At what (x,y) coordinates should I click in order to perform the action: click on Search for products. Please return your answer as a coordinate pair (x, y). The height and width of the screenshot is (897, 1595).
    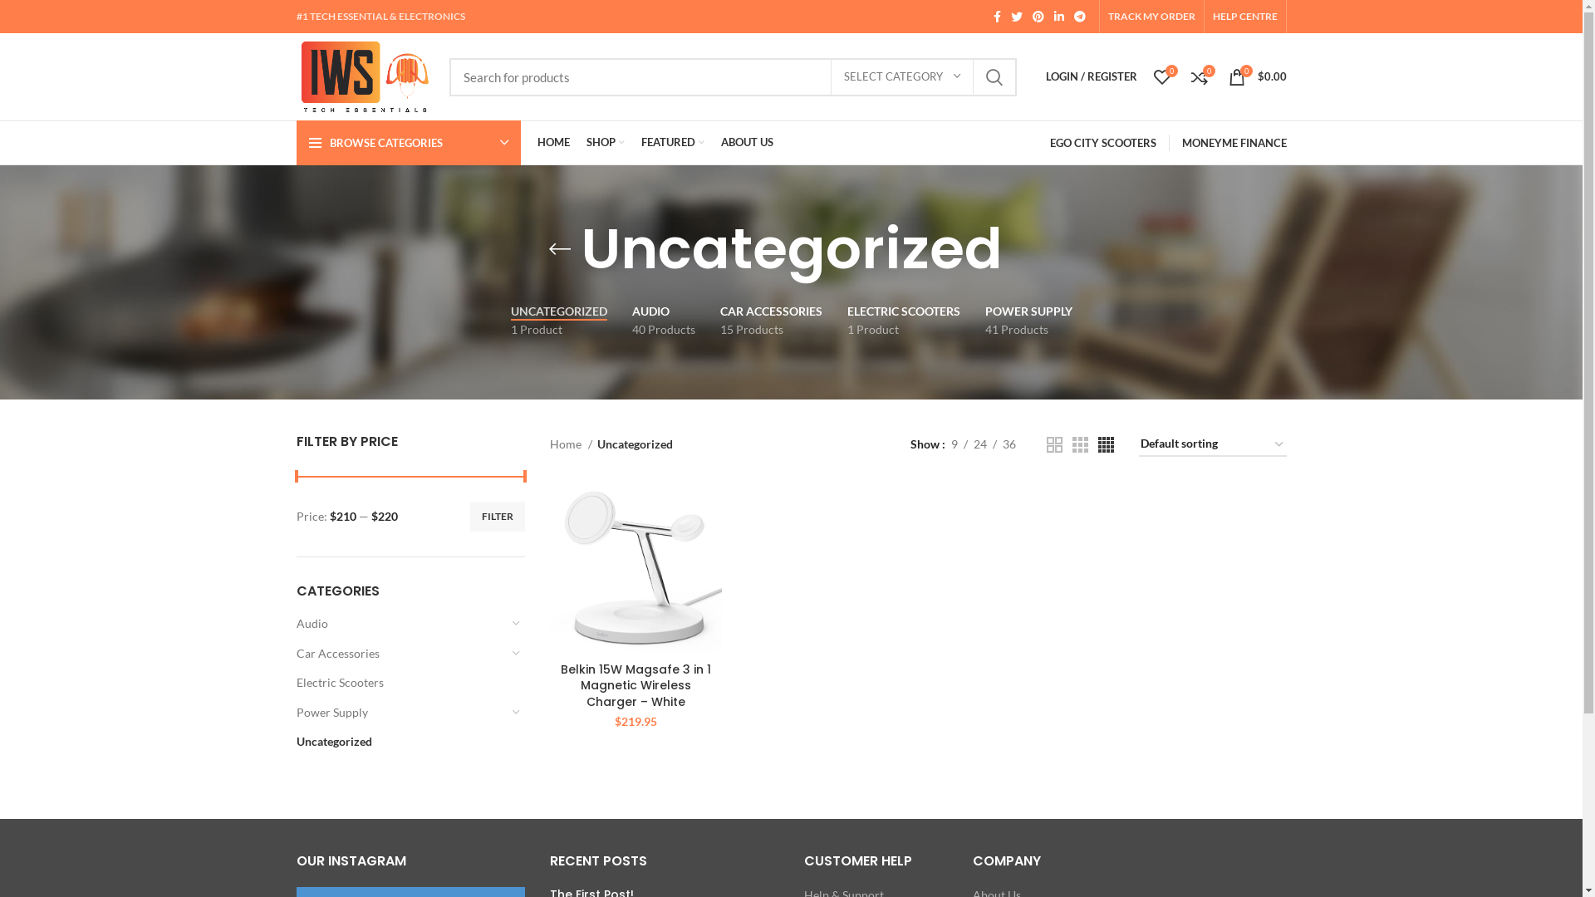
    Looking at the image, I should click on (733, 77).